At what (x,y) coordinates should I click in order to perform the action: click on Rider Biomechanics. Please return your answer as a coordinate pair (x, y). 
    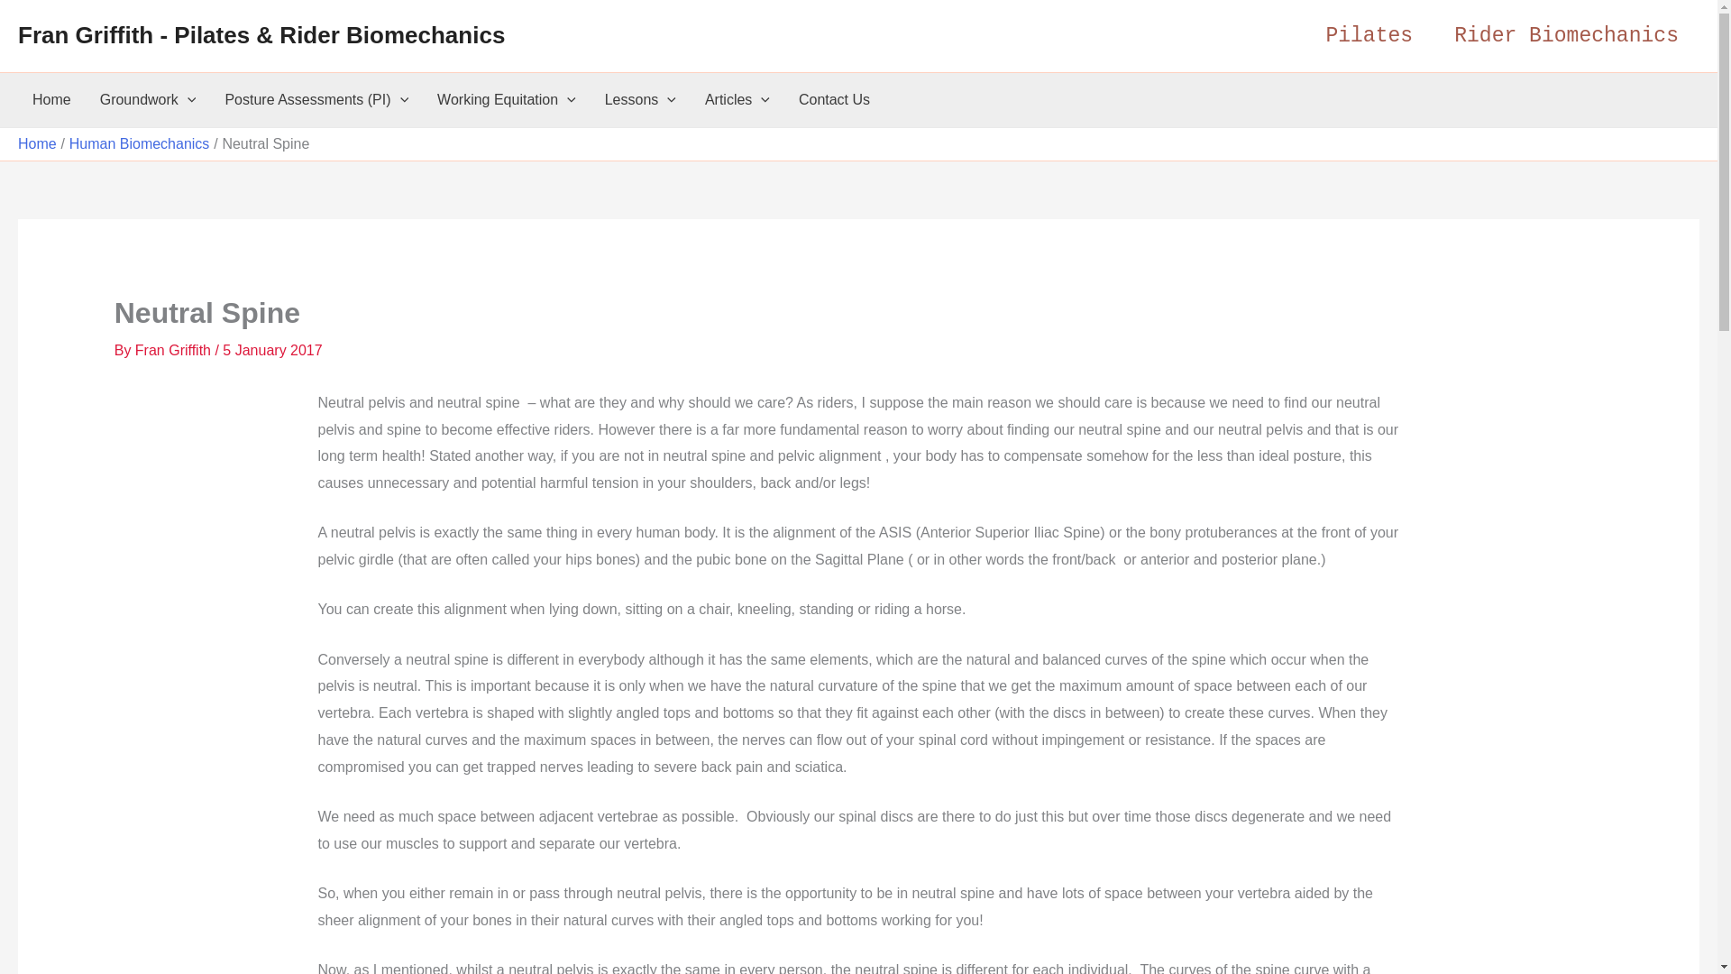
    Looking at the image, I should click on (1566, 36).